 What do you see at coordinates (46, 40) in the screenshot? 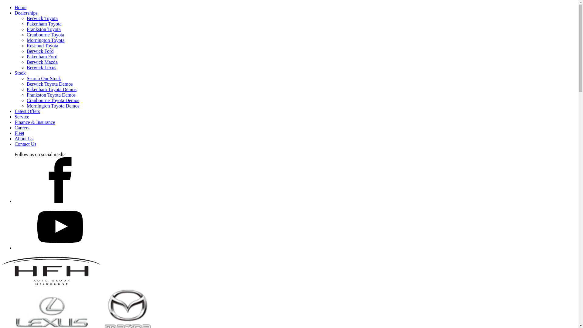
I see `Mornington Toyota` at bounding box center [46, 40].